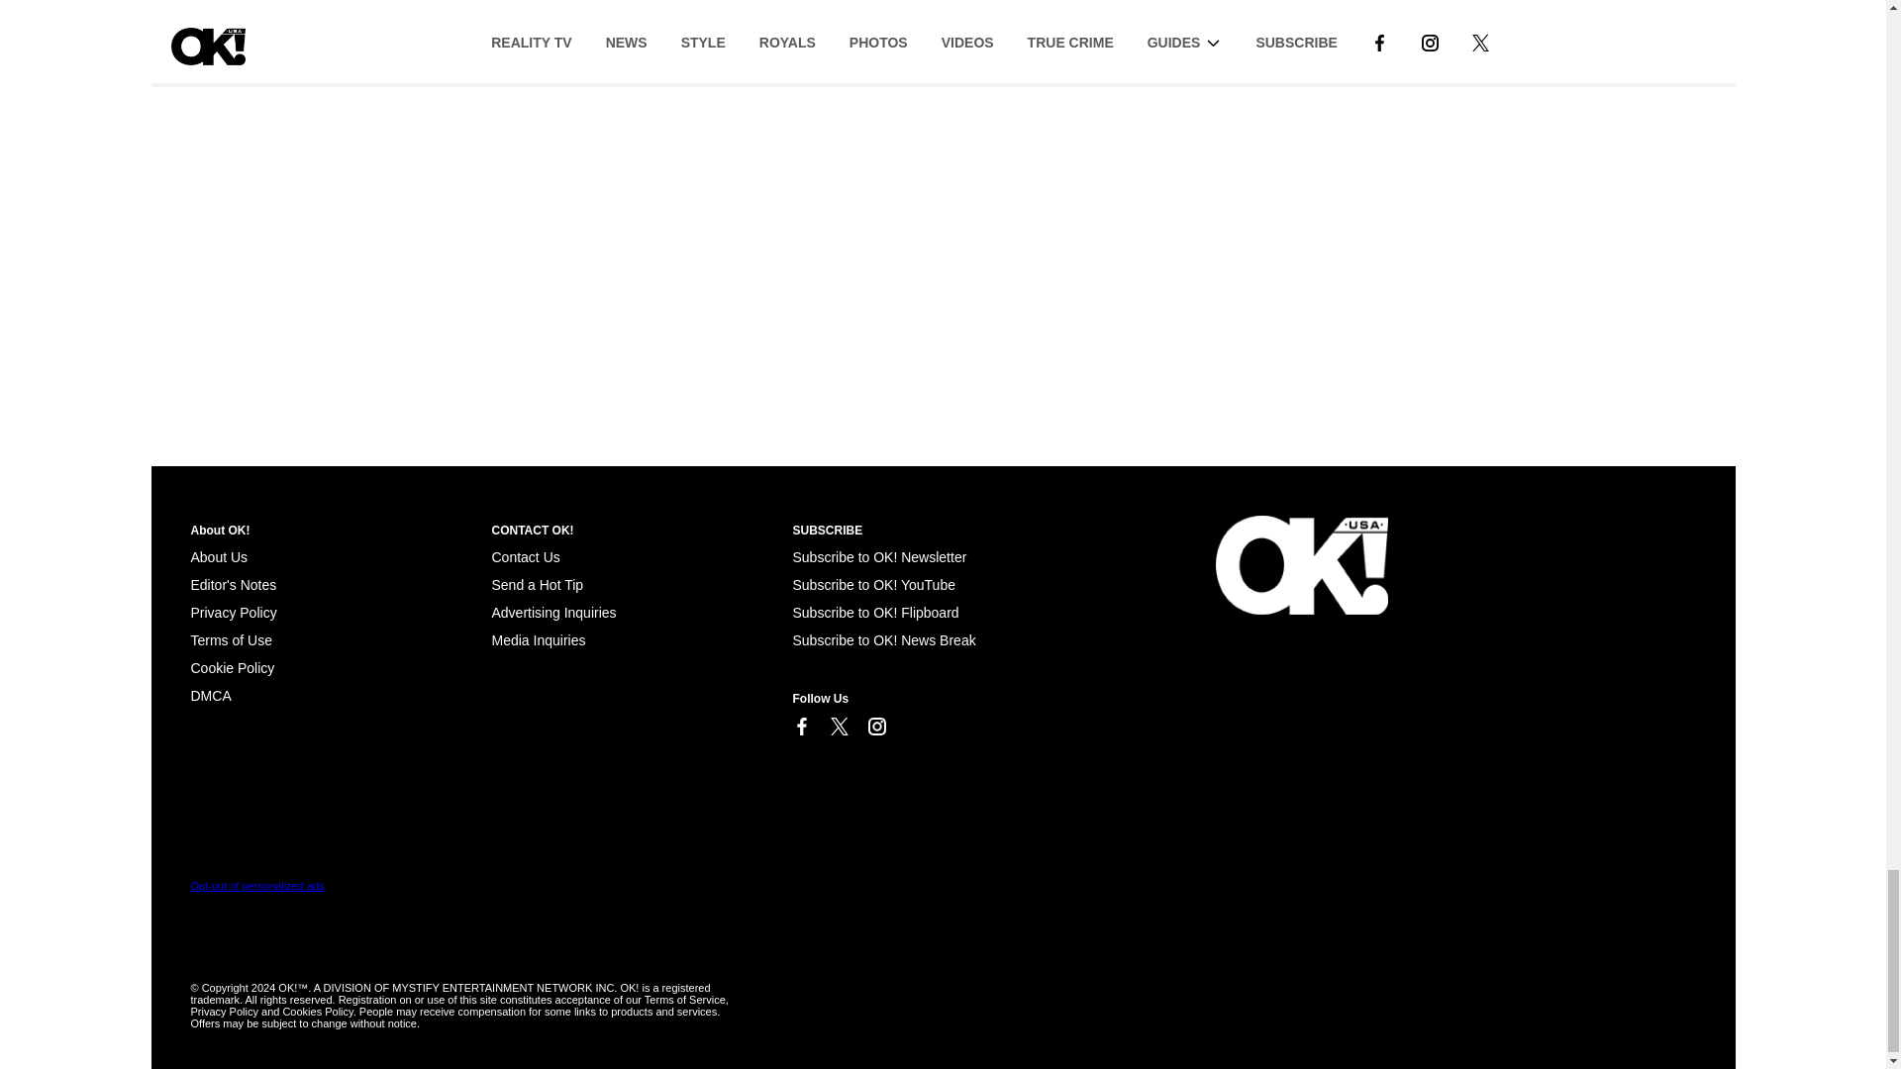  Describe the element at coordinates (218, 557) in the screenshot. I see `About Us` at that location.